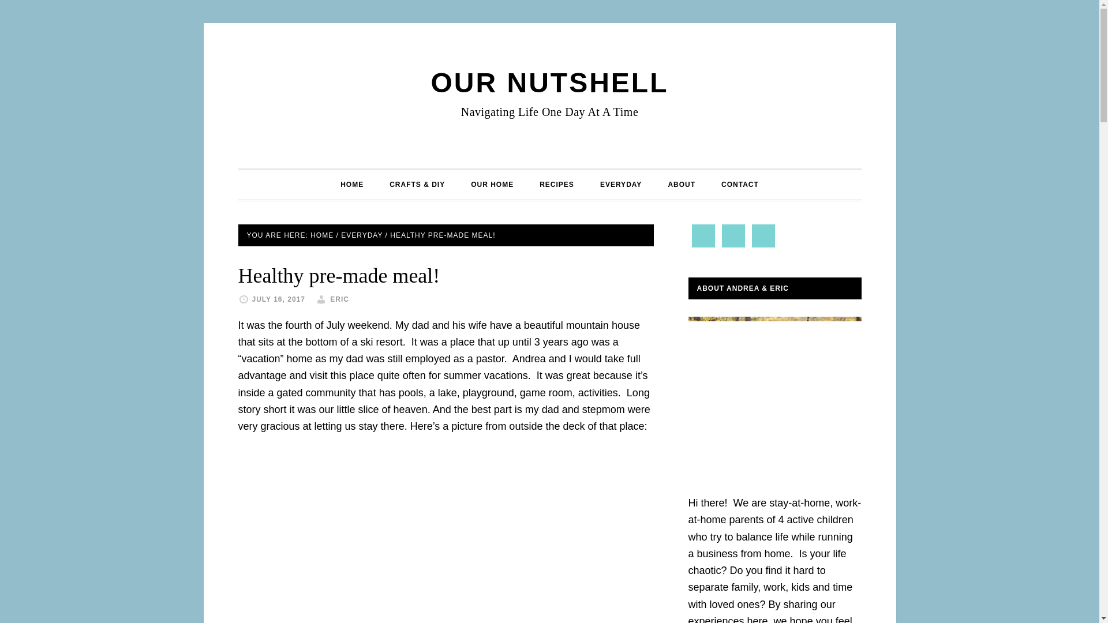  I want to click on OUR HOME, so click(492, 184).